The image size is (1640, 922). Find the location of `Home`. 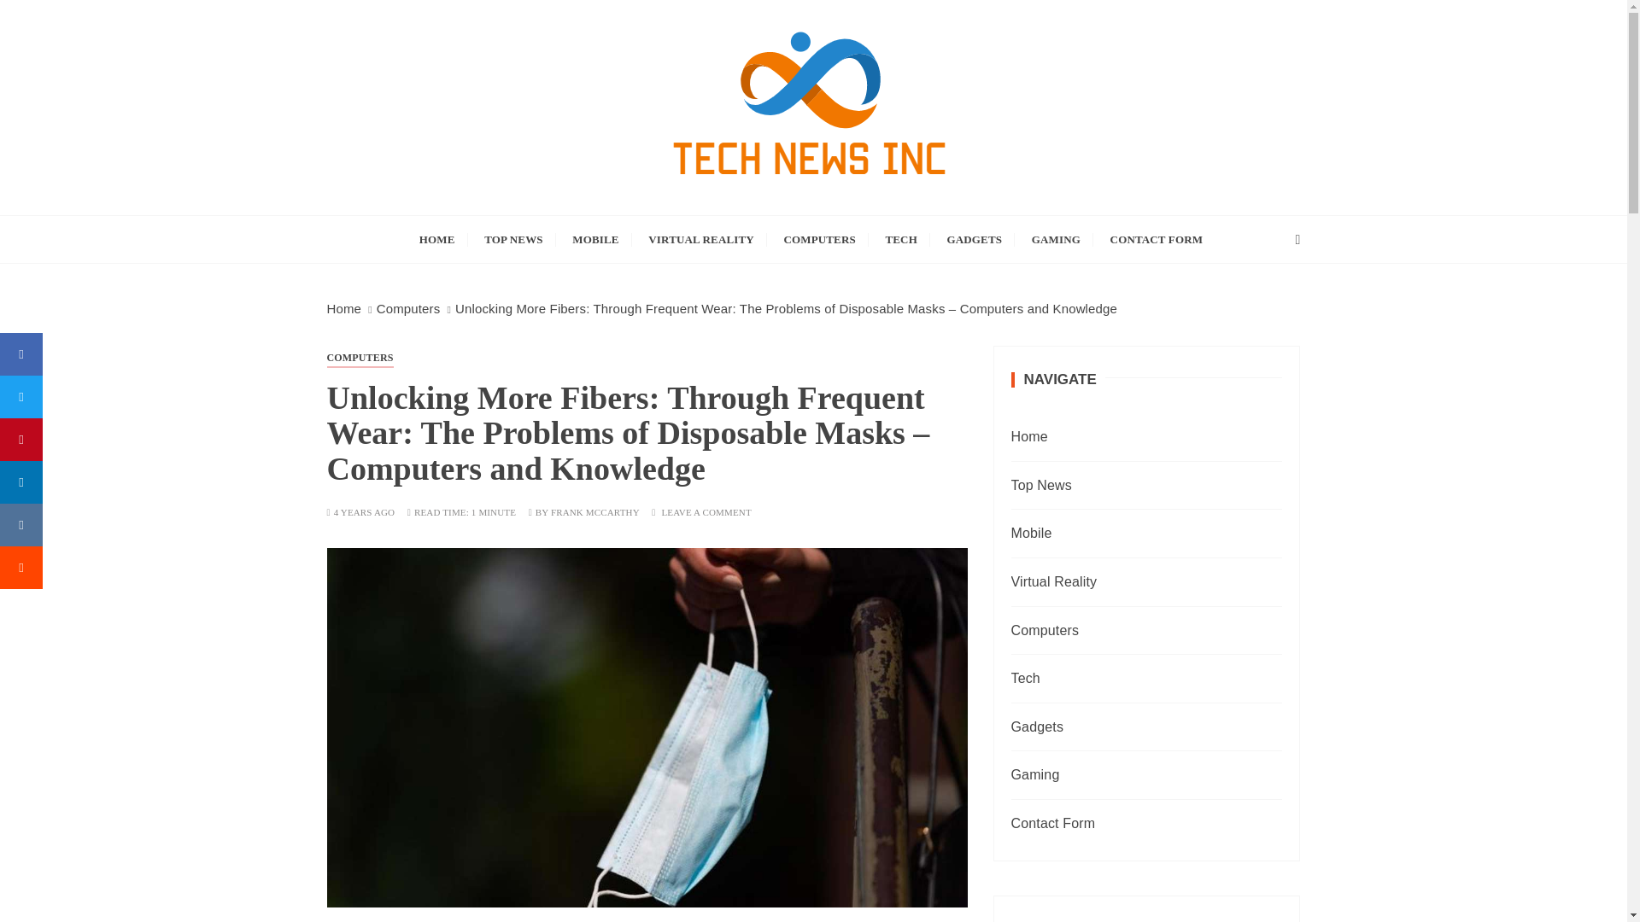

Home is located at coordinates (343, 309).